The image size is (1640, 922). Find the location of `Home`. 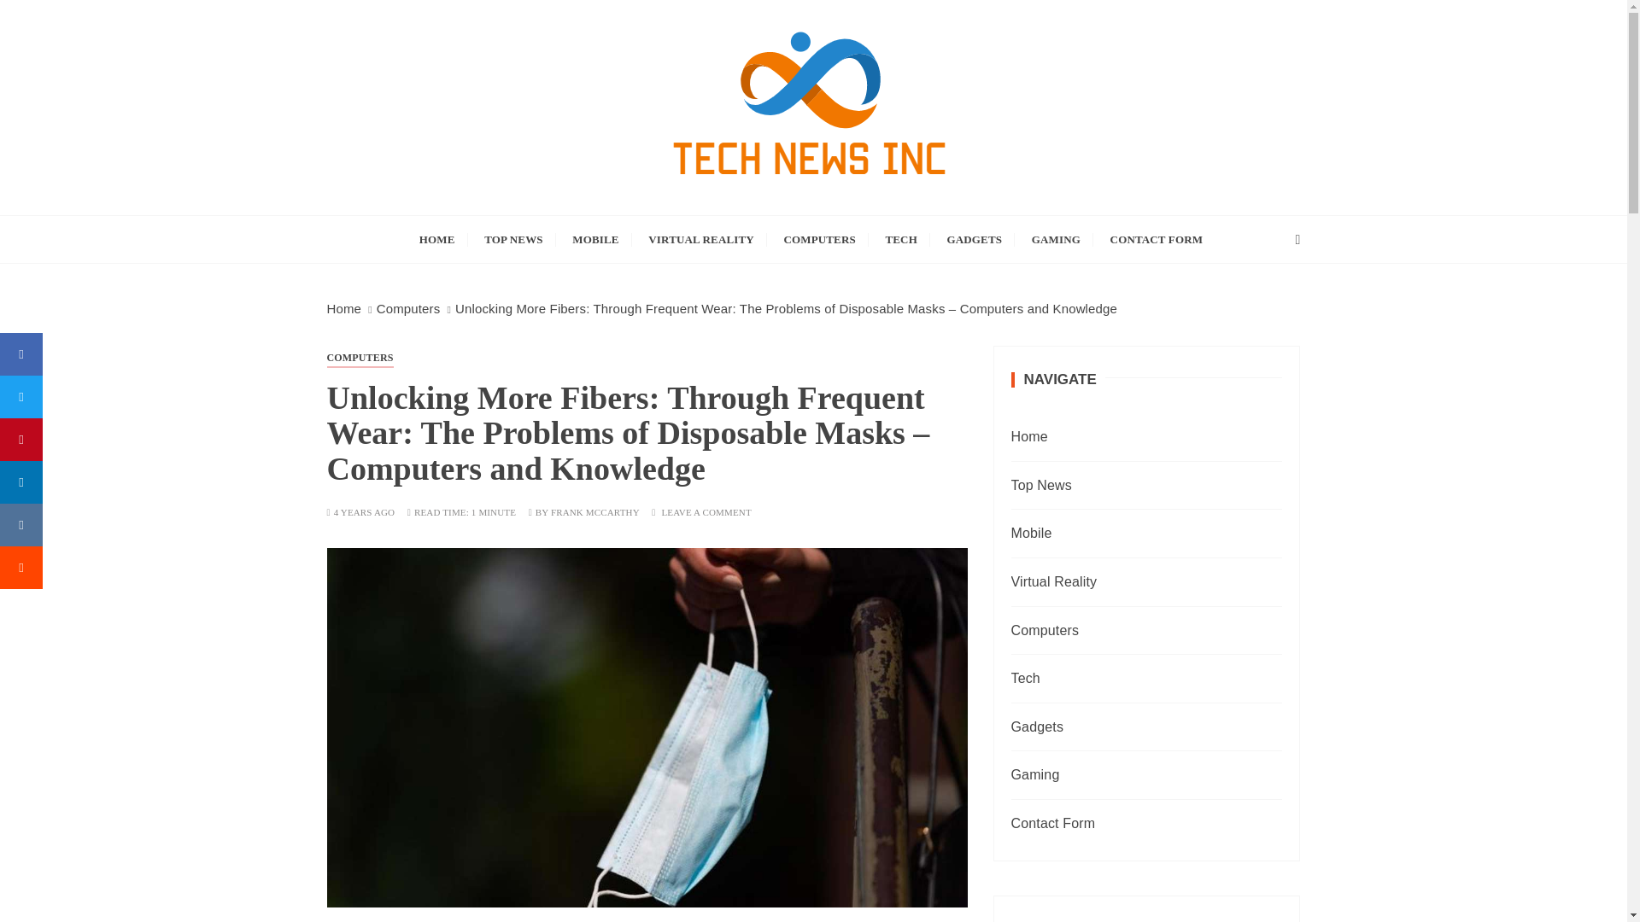

Home is located at coordinates (343, 309).